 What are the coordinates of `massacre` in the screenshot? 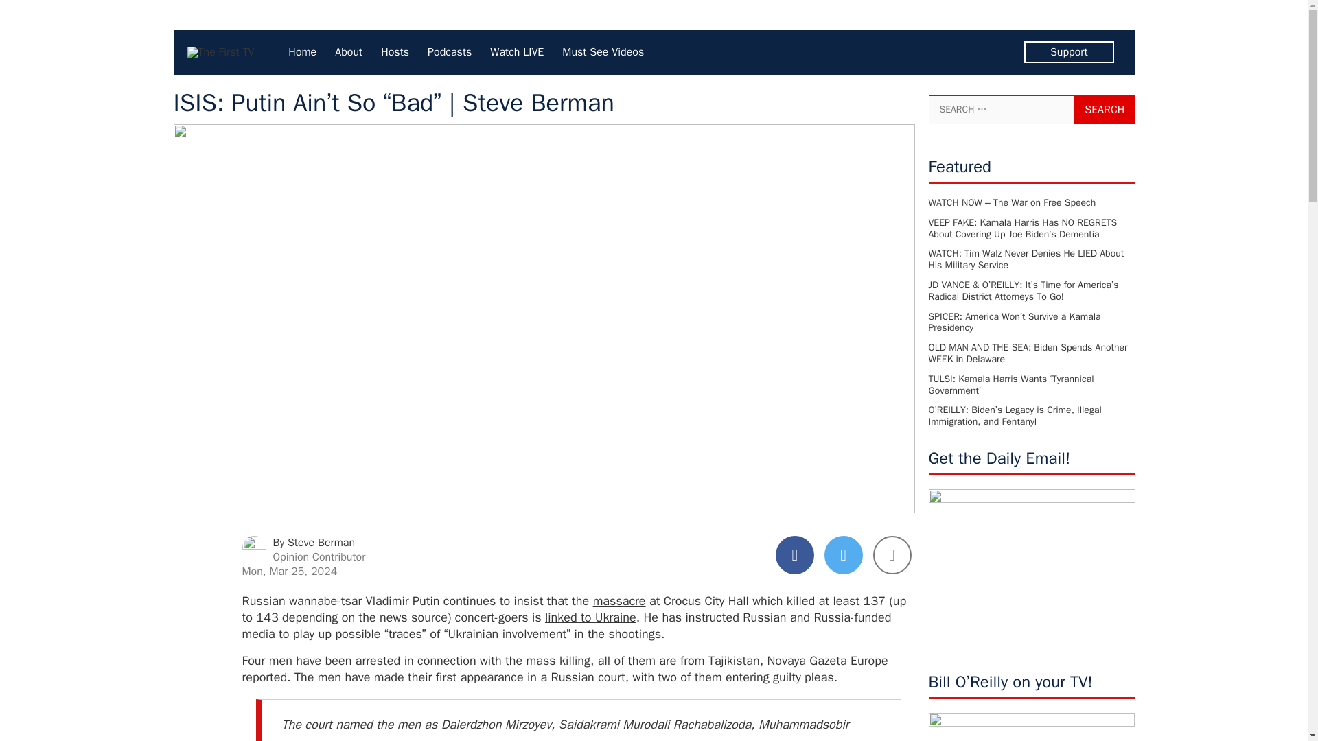 It's located at (619, 601).